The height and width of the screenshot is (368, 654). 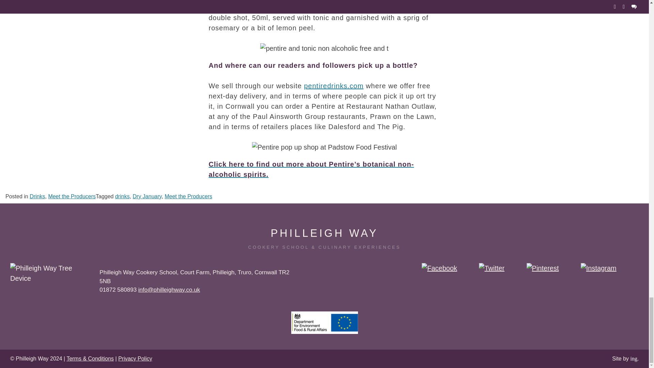 I want to click on Drinks, so click(x=37, y=196).